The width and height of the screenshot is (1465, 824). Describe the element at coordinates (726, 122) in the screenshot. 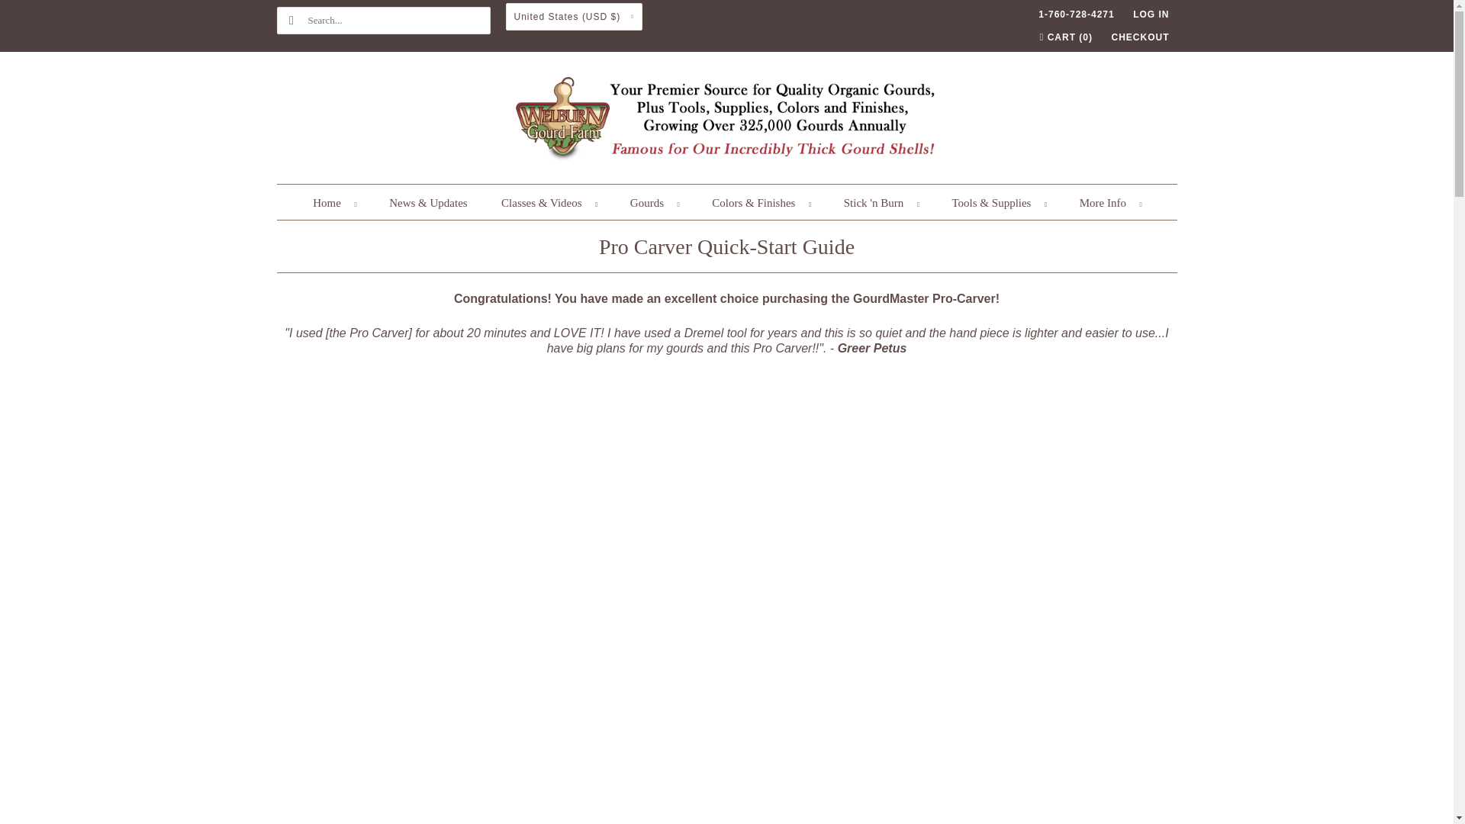

I see `Welburn Gourd Farm` at that location.